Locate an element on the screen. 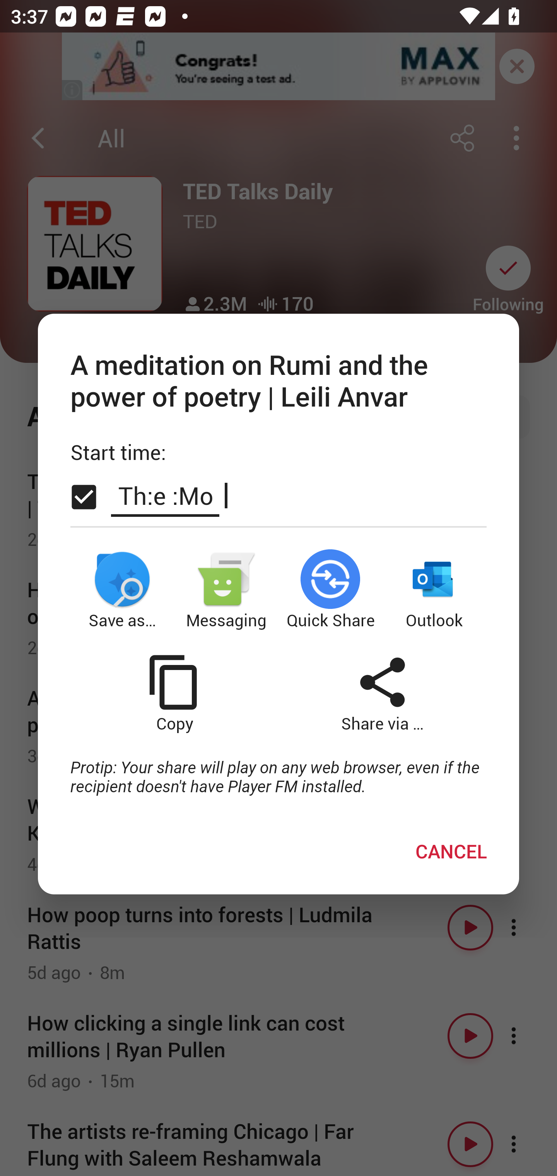 This screenshot has width=557, height=1176. The Mo is located at coordinates (165, 495).